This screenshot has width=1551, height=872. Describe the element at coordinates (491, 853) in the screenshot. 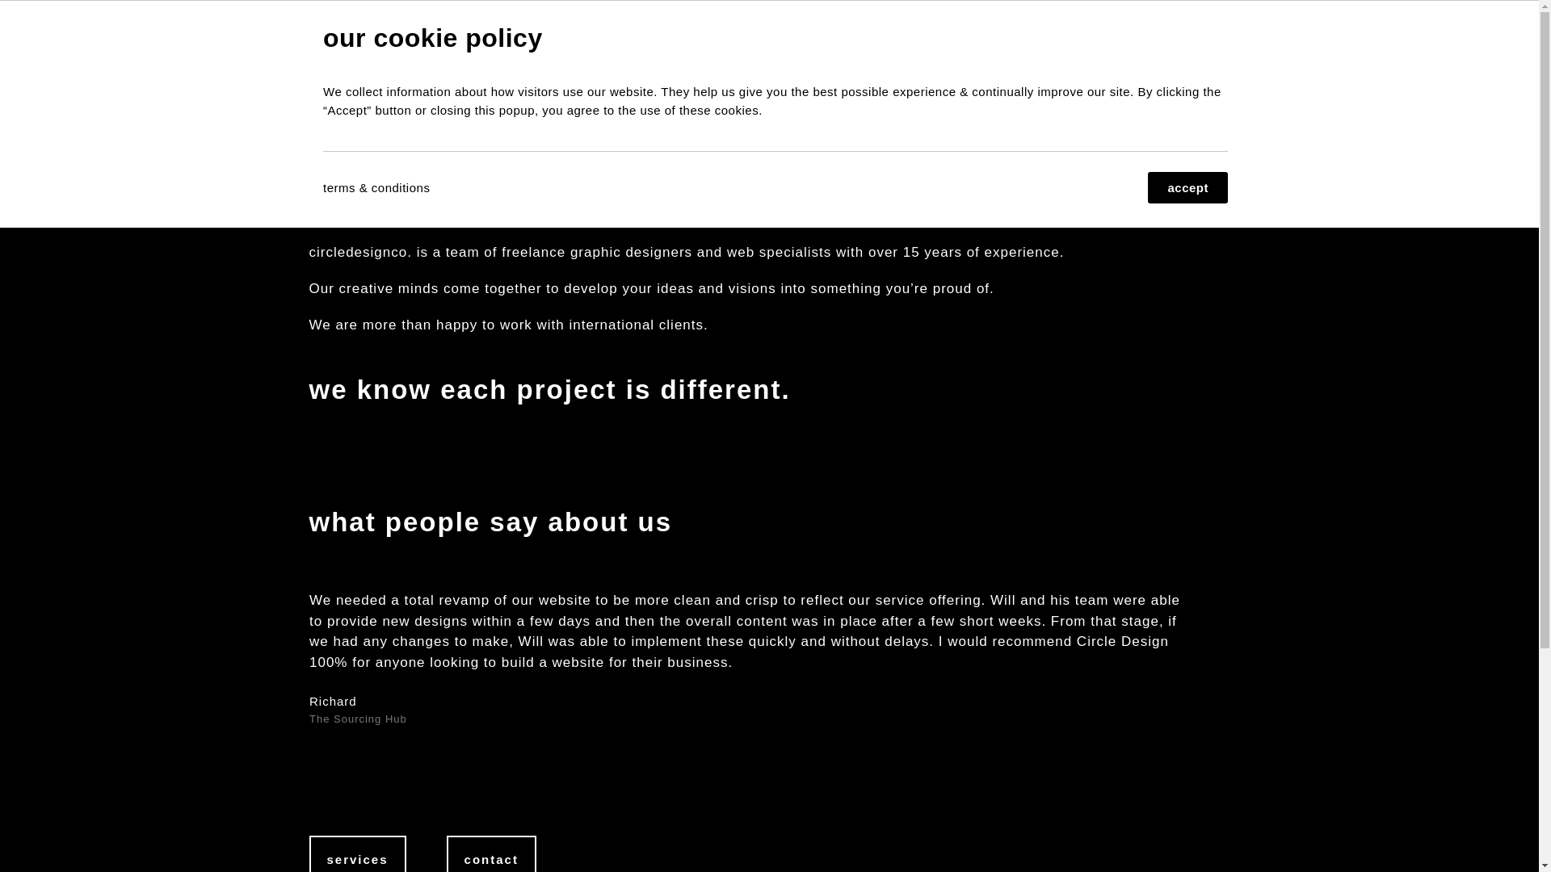

I see `contact` at that location.